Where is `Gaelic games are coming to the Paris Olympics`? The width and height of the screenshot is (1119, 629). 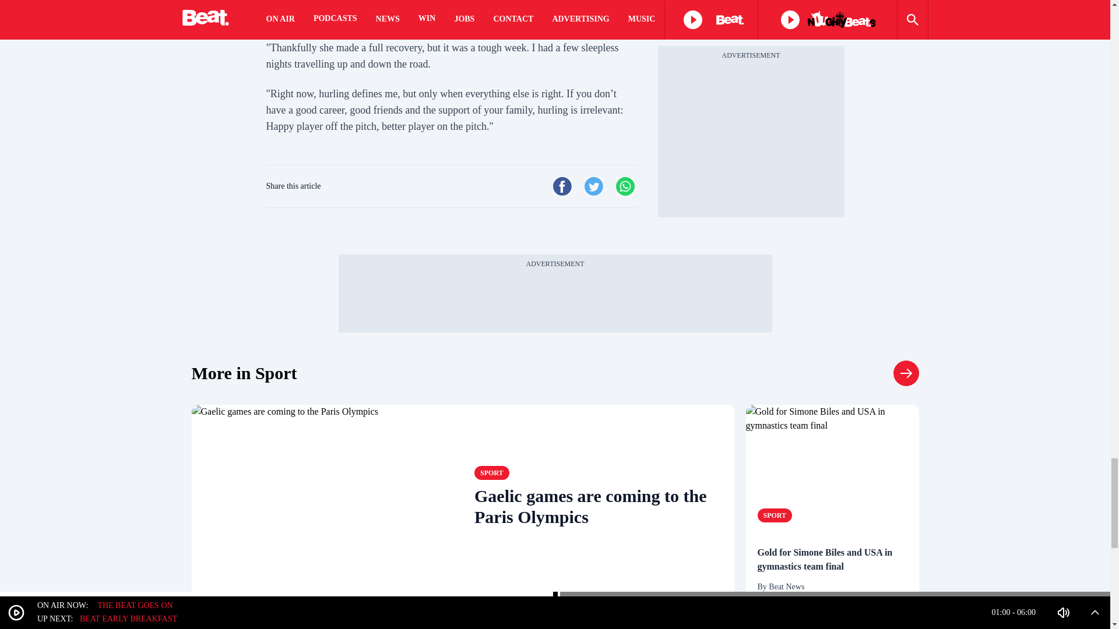 Gaelic games are coming to the Paris Olympics is located at coordinates (599, 507).